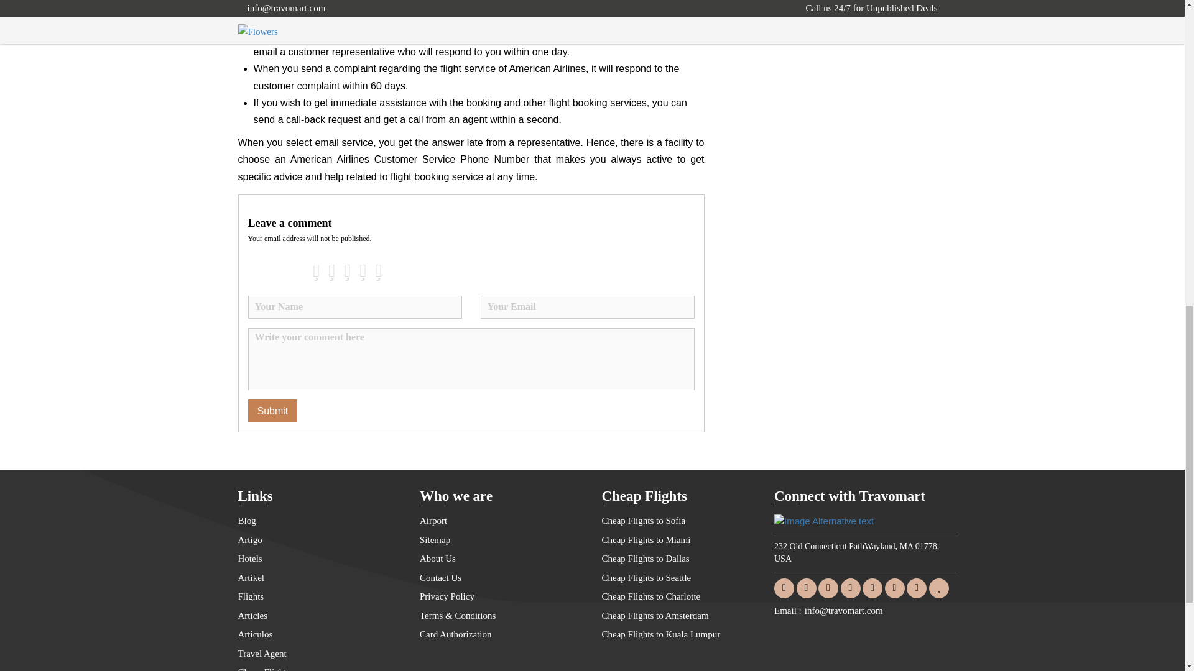  Describe the element at coordinates (318, 668) in the screenshot. I see `Cheap Flights` at that location.